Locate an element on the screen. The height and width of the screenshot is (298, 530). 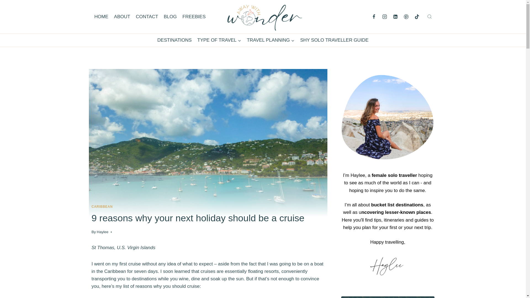
DESTINATIONS is located at coordinates (174, 40).